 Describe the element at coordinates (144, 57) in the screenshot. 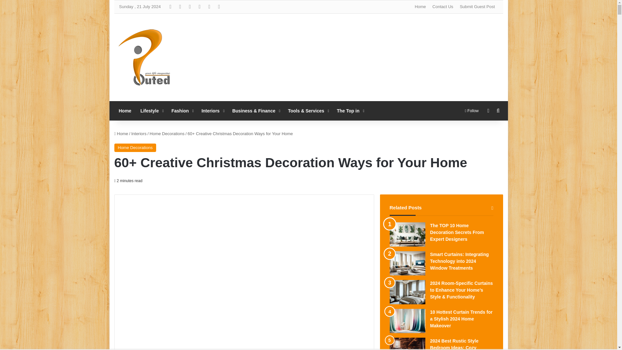

I see `Pouted Magazine` at that location.